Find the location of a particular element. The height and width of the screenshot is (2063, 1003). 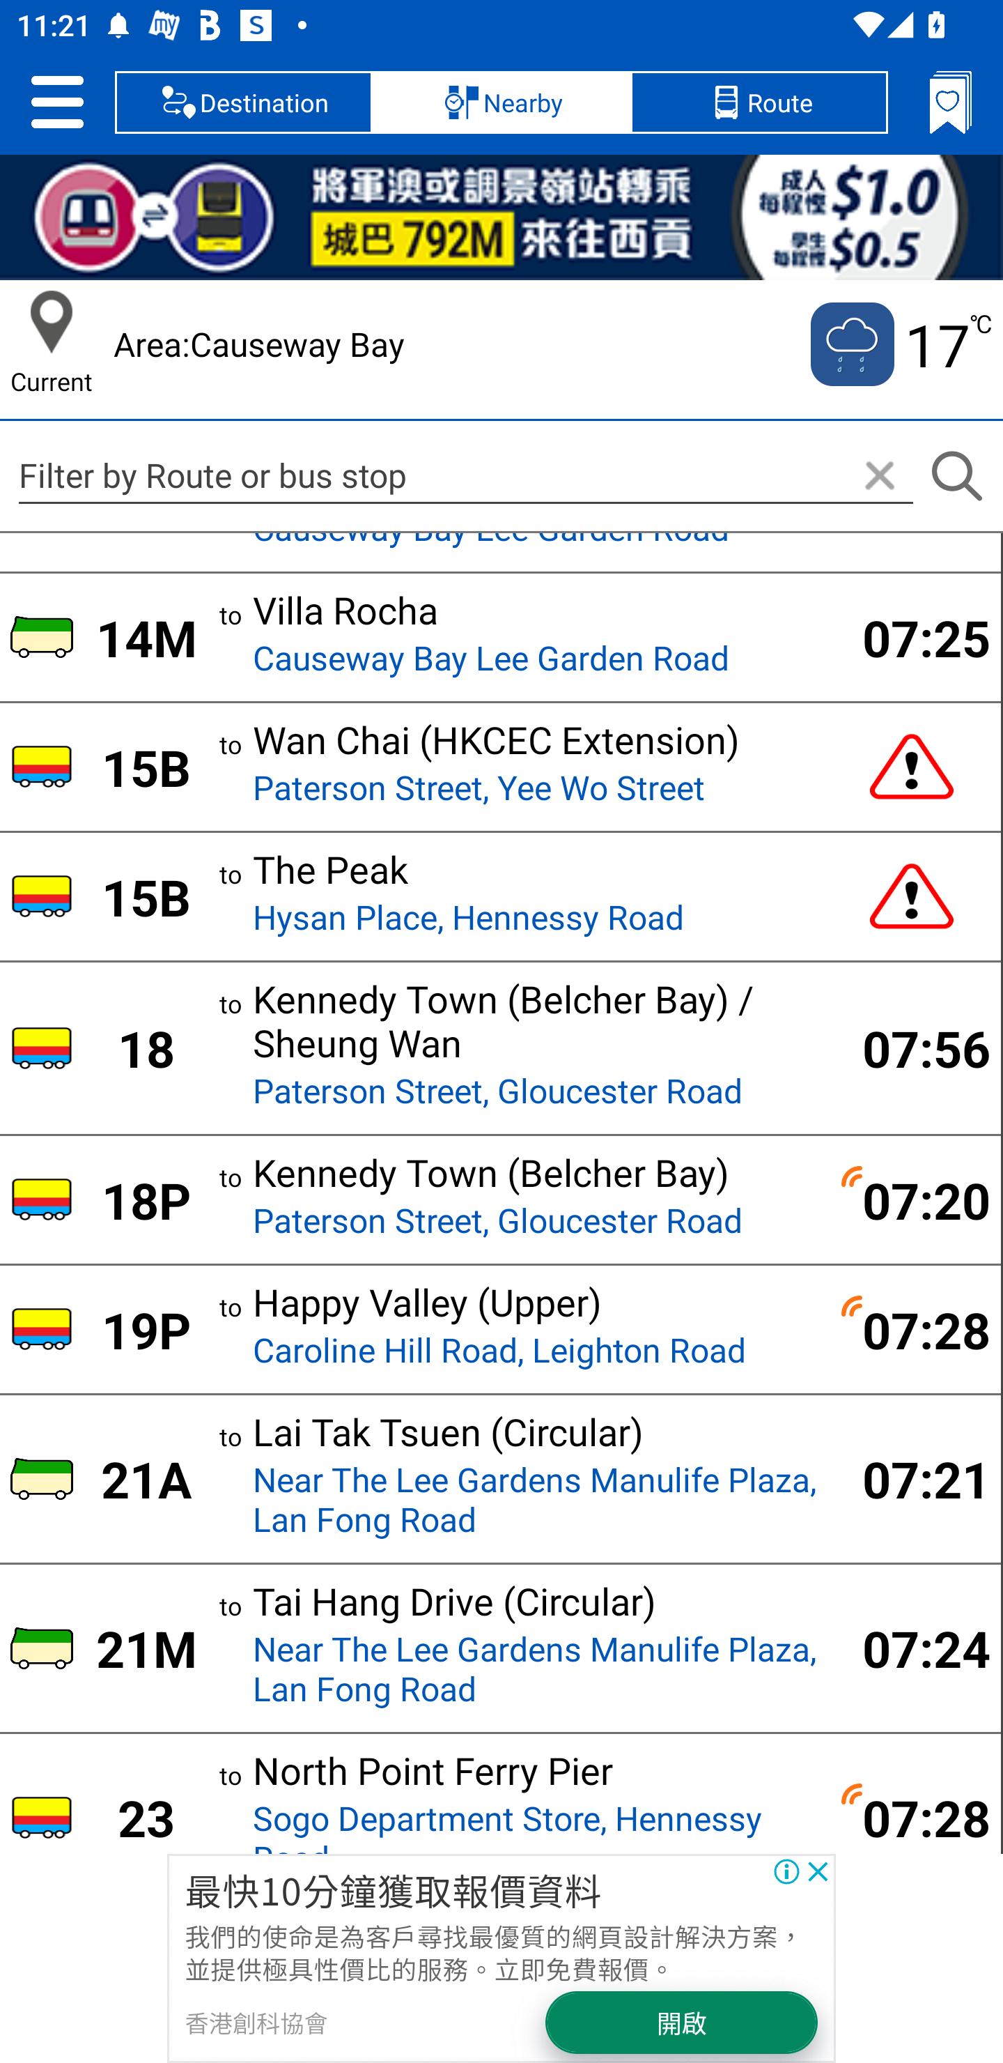

Filter by Route or bus stop is located at coordinates (465, 475).